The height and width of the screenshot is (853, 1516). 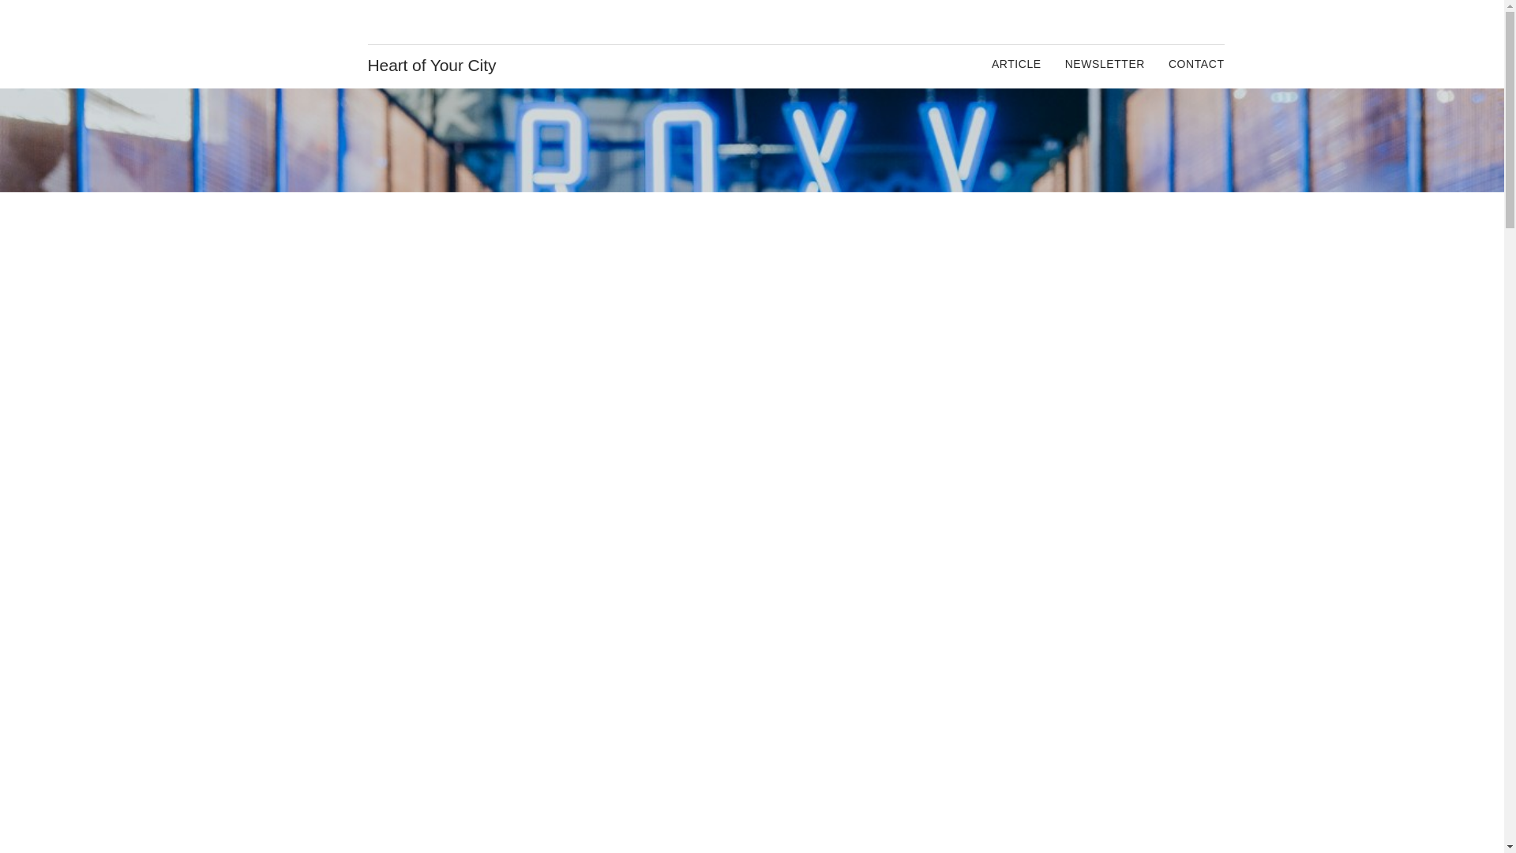 I want to click on CONTACT, so click(x=1197, y=63).